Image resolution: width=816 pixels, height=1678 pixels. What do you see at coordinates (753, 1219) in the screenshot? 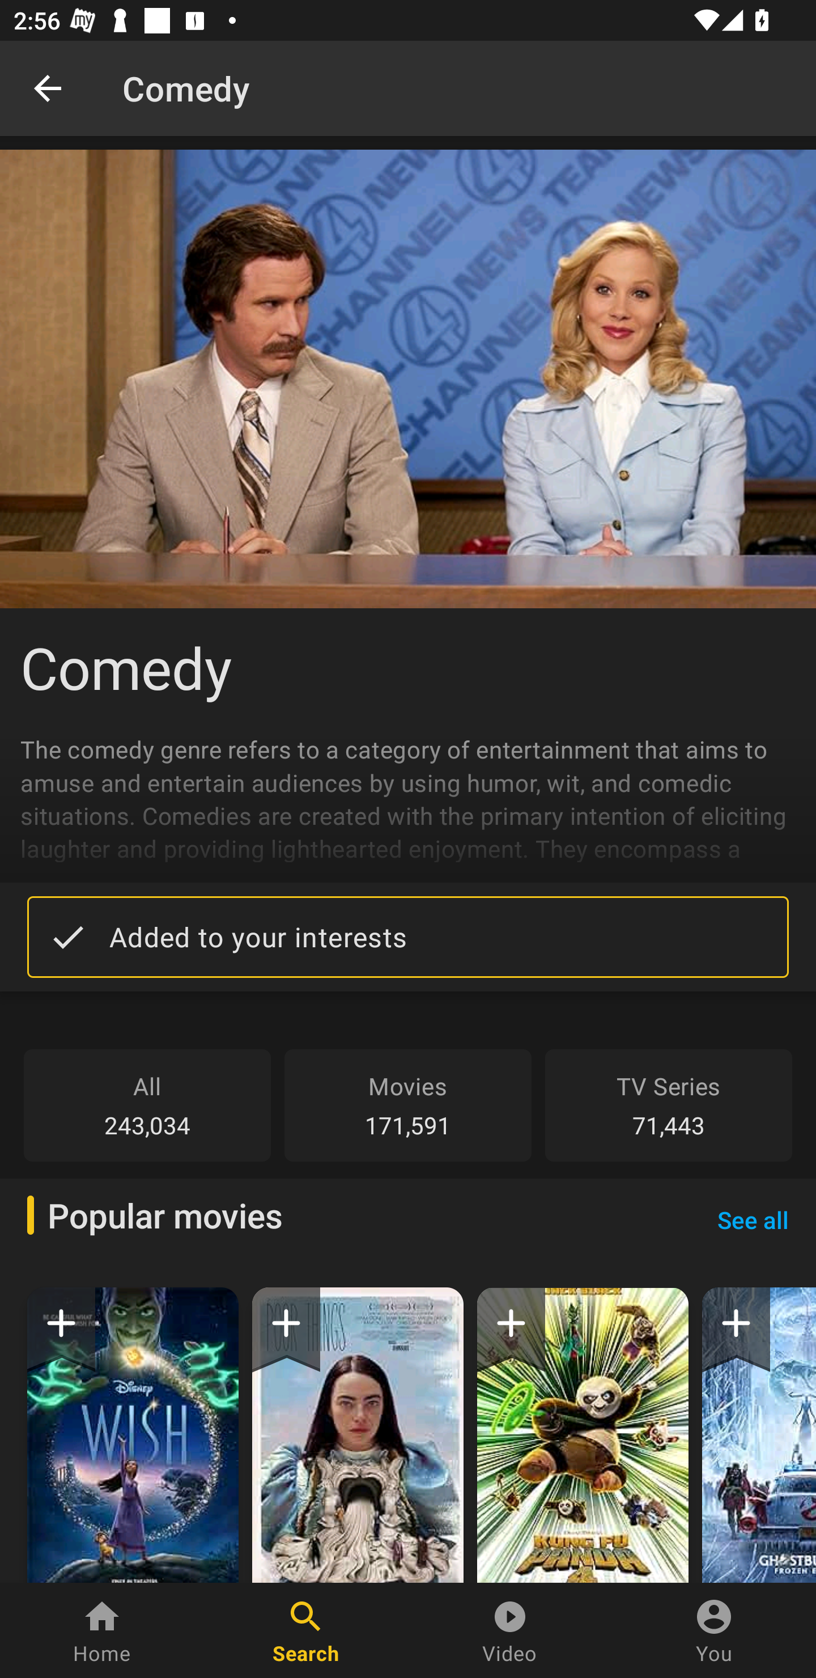
I see `See all See all Popular movies` at bounding box center [753, 1219].